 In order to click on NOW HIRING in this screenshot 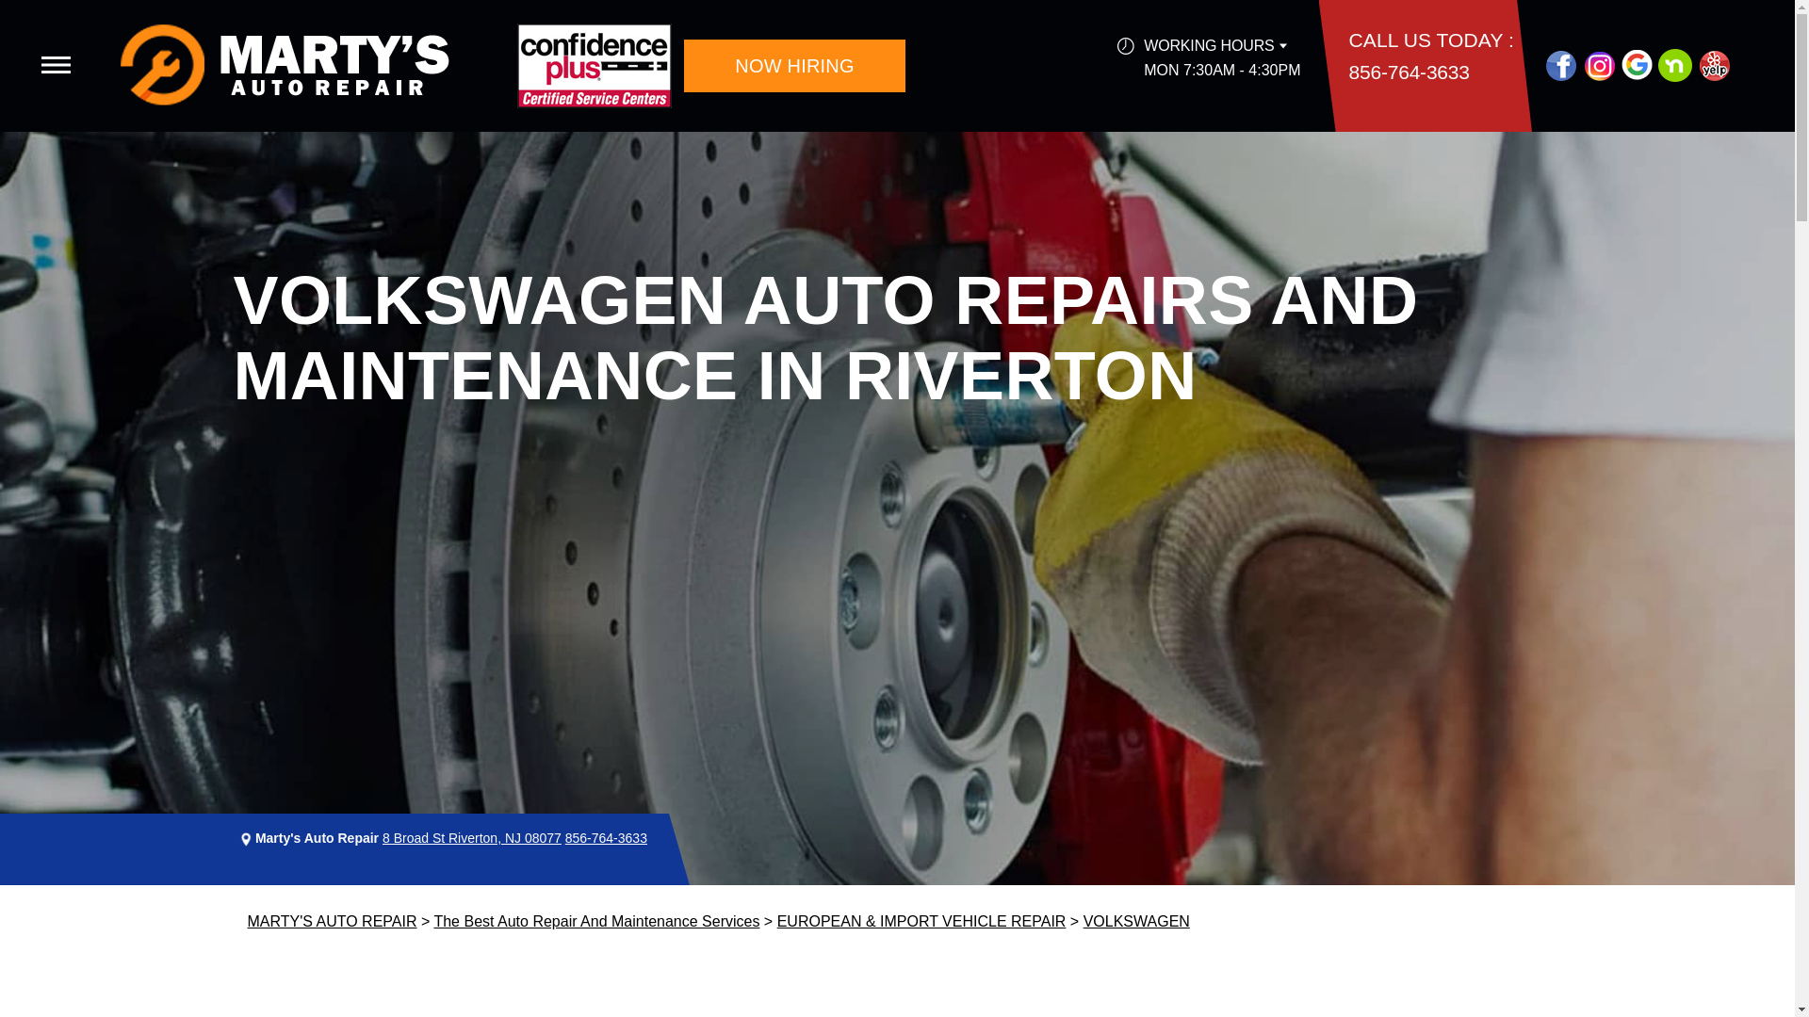, I will do `click(794, 66)`.